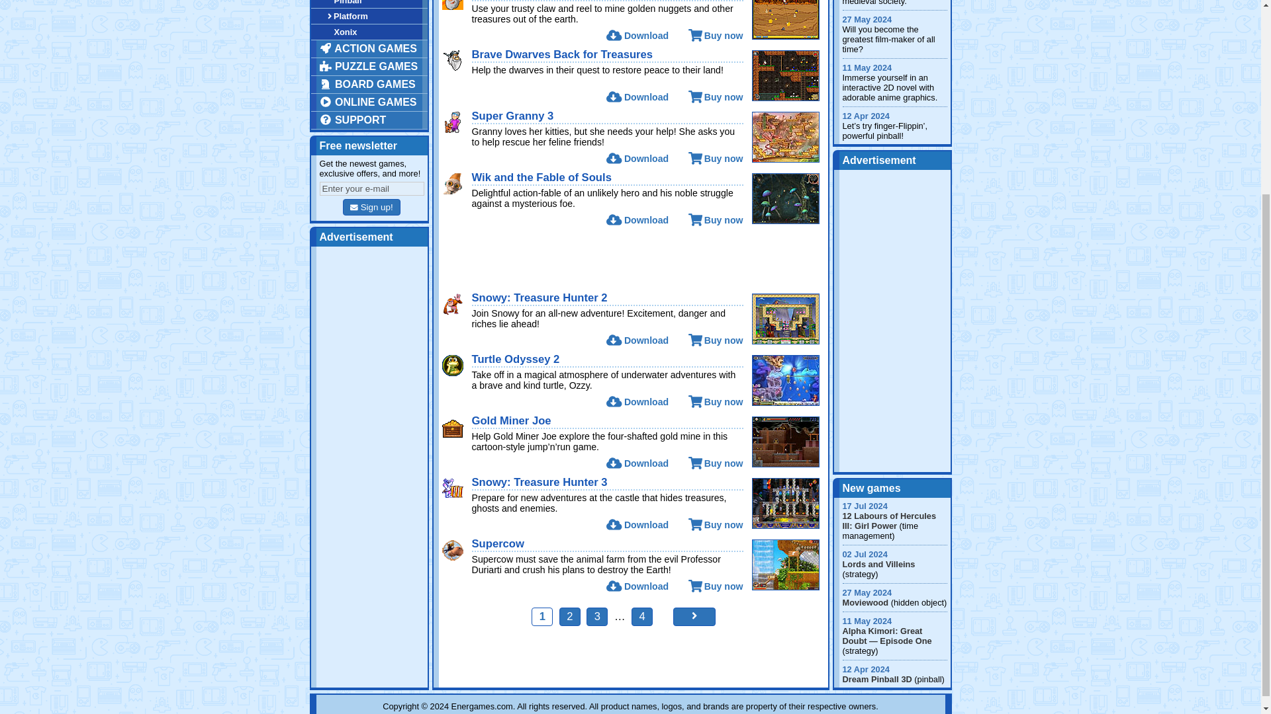 The width and height of the screenshot is (1271, 714). I want to click on Download, so click(637, 36).